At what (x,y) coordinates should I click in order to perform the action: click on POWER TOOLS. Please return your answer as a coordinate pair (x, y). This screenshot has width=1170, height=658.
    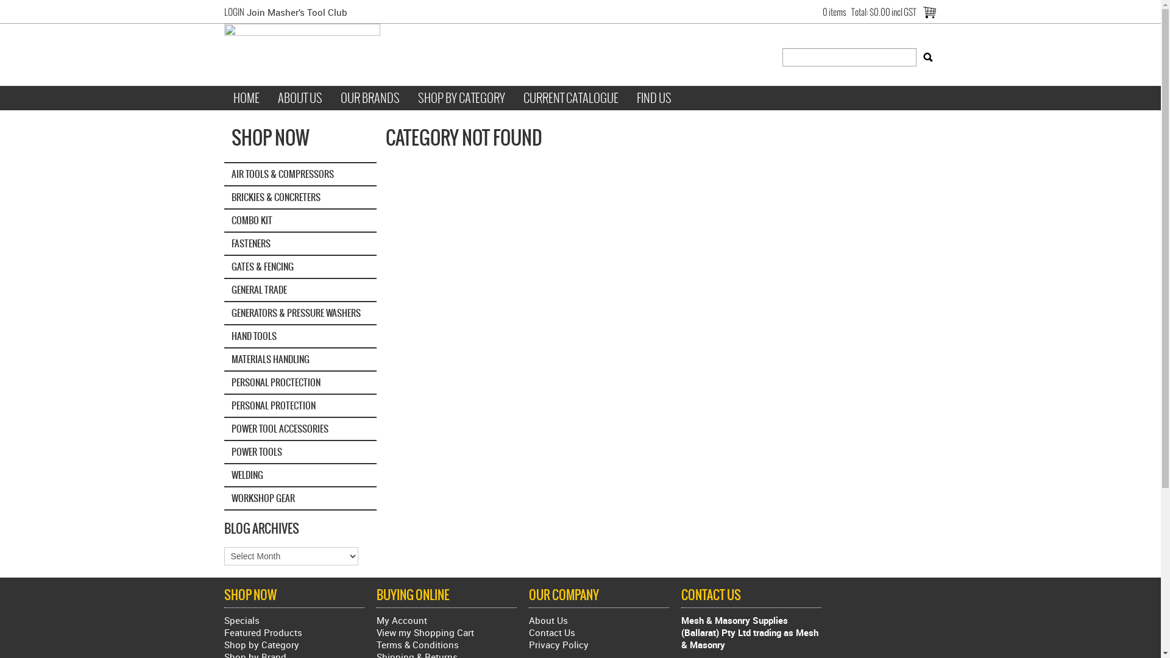
    Looking at the image, I should click on (300, 453).